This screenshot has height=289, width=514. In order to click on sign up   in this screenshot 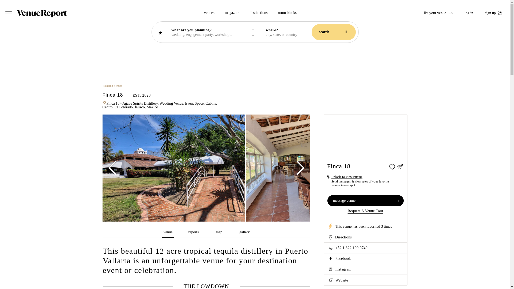, I will do `click(493, 13)`.